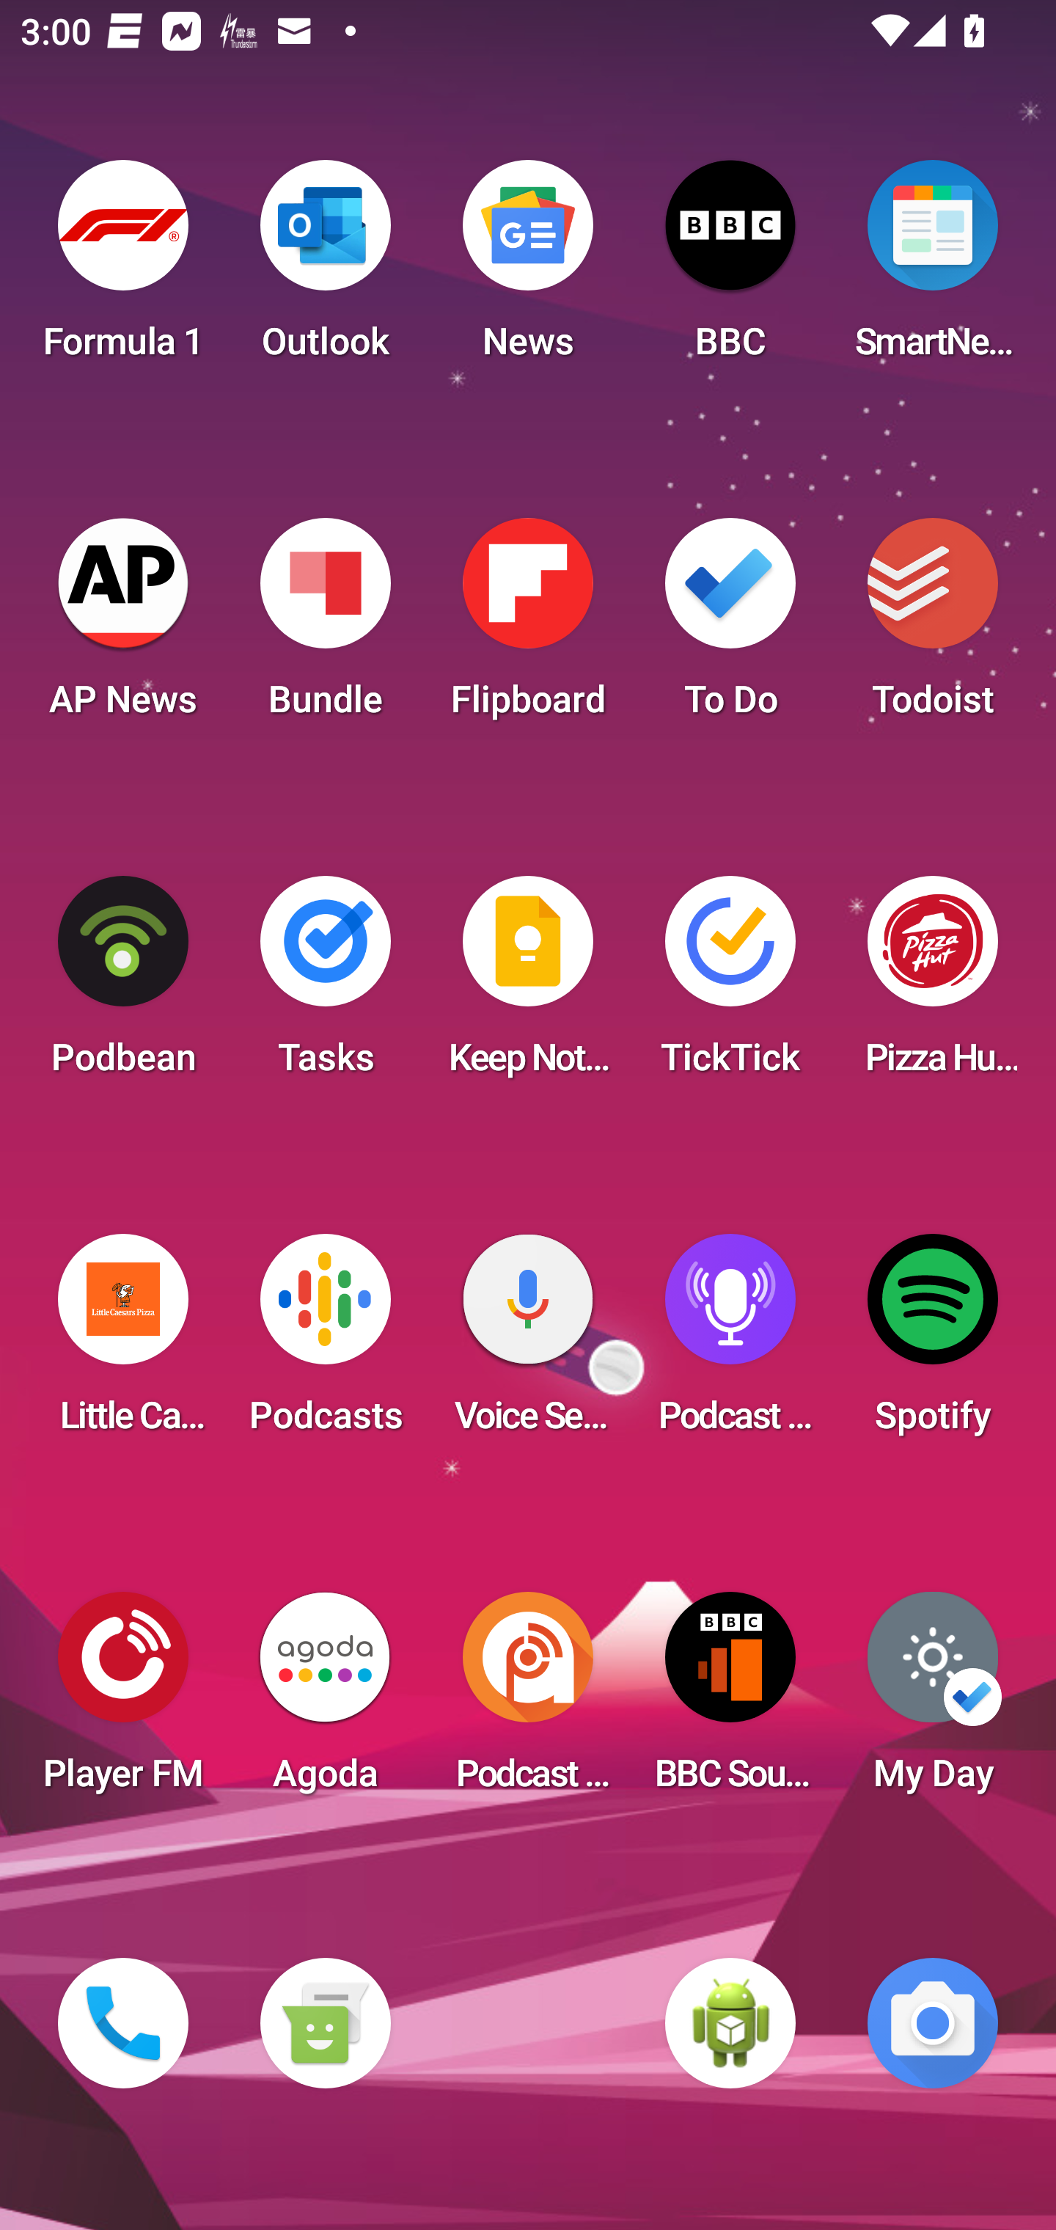 The height and width of the screenshot is (2230, 1056). What do you see at coordinates (123, 2023) in the screenshot?
I see `Phone` at bounding box center [123, 2023].